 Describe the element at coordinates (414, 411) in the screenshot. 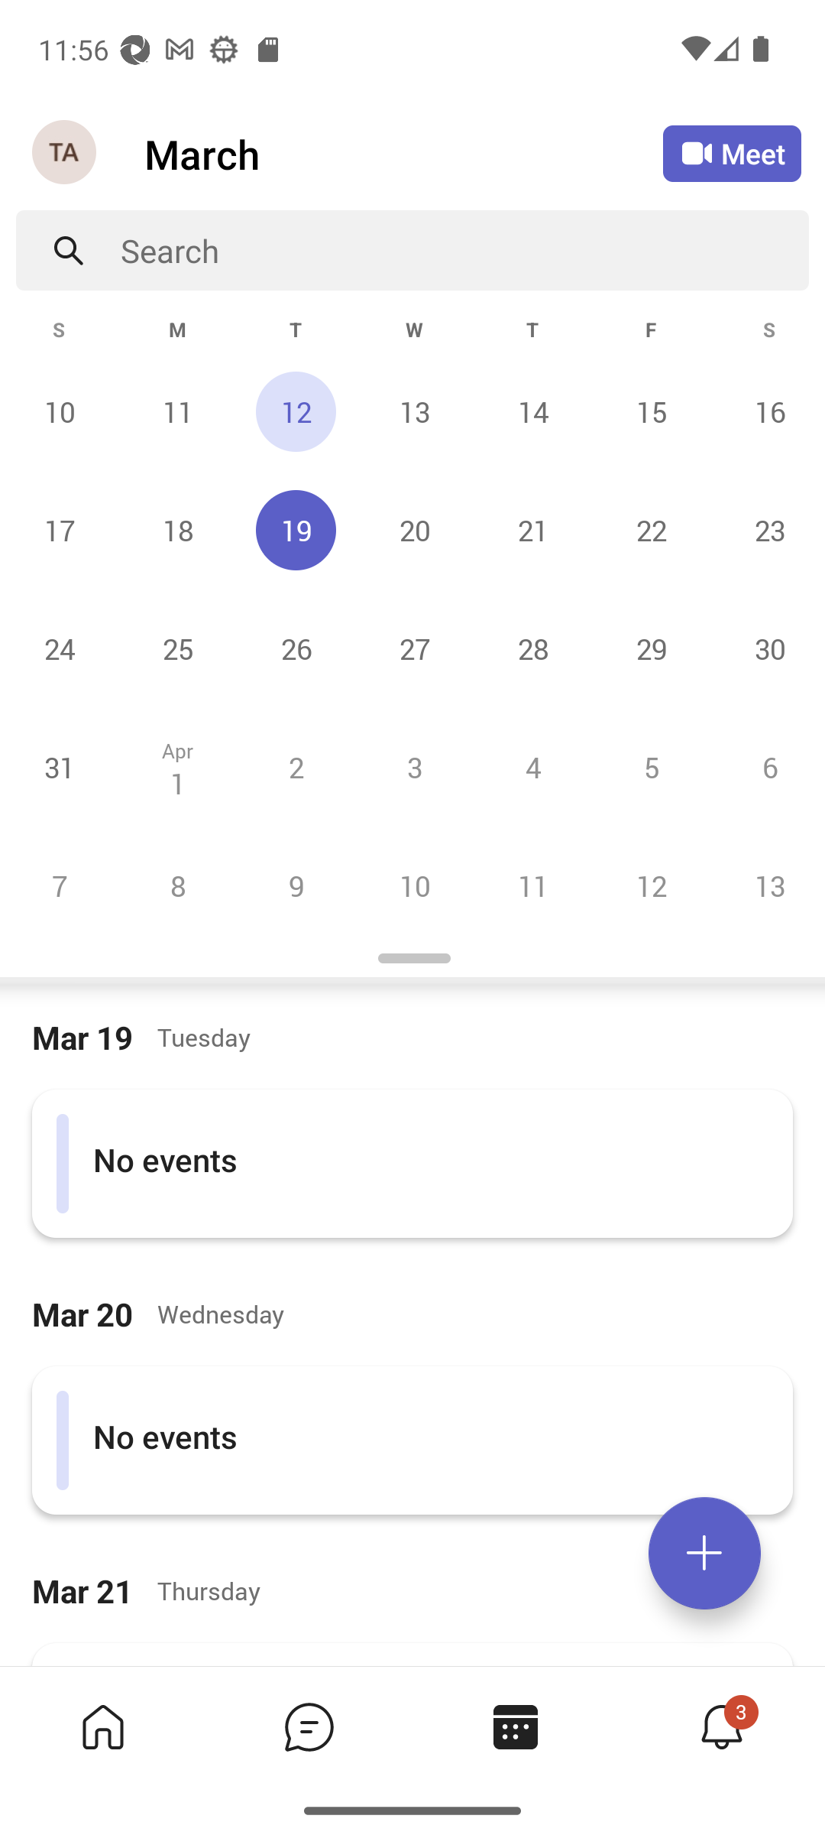

I see `Wednesday, March 13 13` at that location.